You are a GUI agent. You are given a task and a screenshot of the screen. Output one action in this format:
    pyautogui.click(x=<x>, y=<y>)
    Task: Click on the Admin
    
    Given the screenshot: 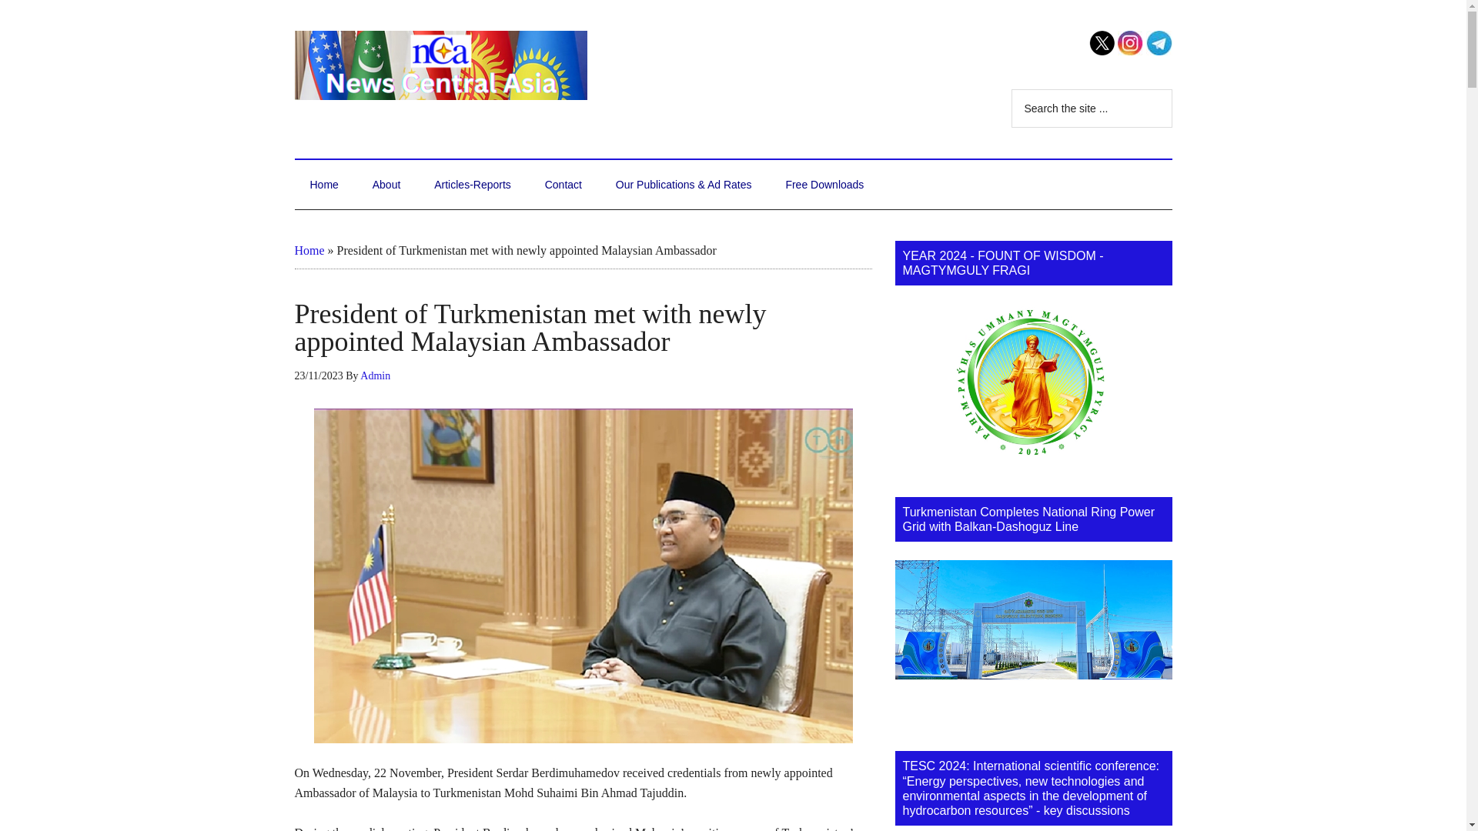 What is the action you would take?
    pyautogui.click(x=375, y=375)
    